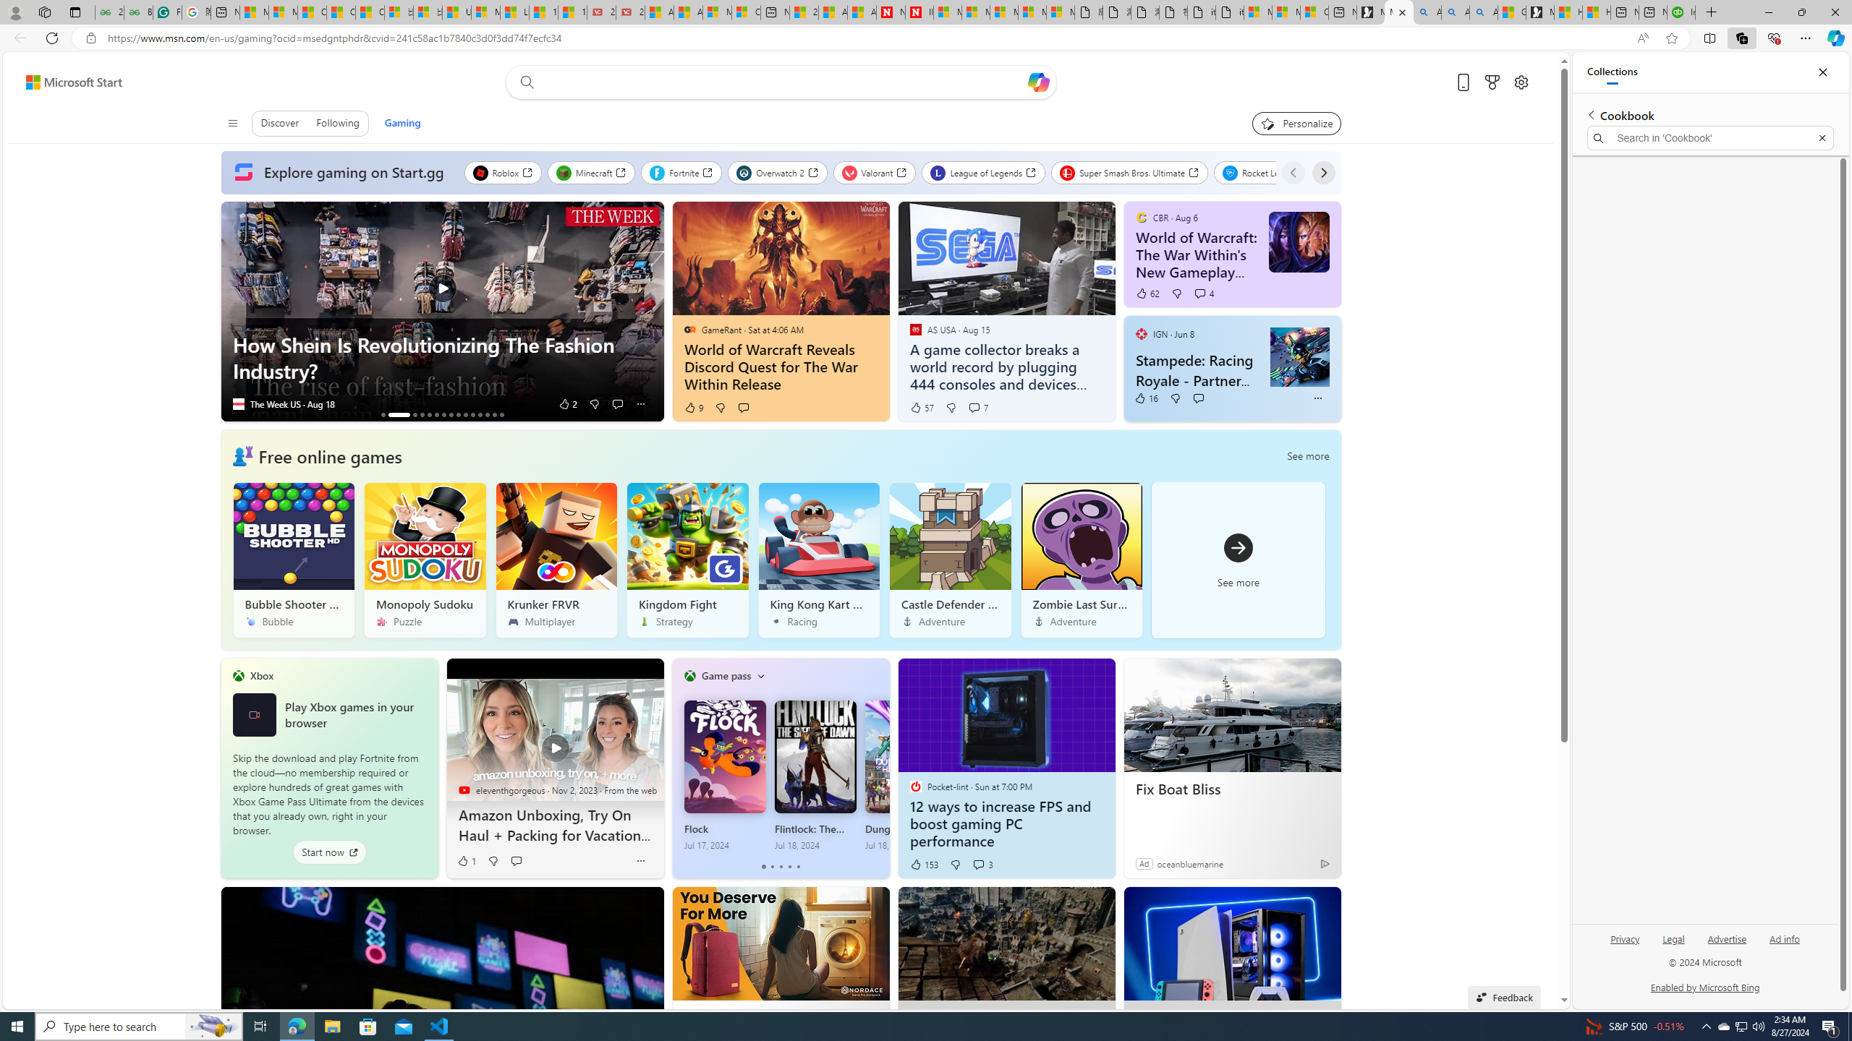 The height and width of the screenshot is (1041, 1852). Describe the element at coordinates (1300, 357) in the screenshot. I see `Stampede: Racing Royale - Partner Spotlight | IGN Live` at that location.